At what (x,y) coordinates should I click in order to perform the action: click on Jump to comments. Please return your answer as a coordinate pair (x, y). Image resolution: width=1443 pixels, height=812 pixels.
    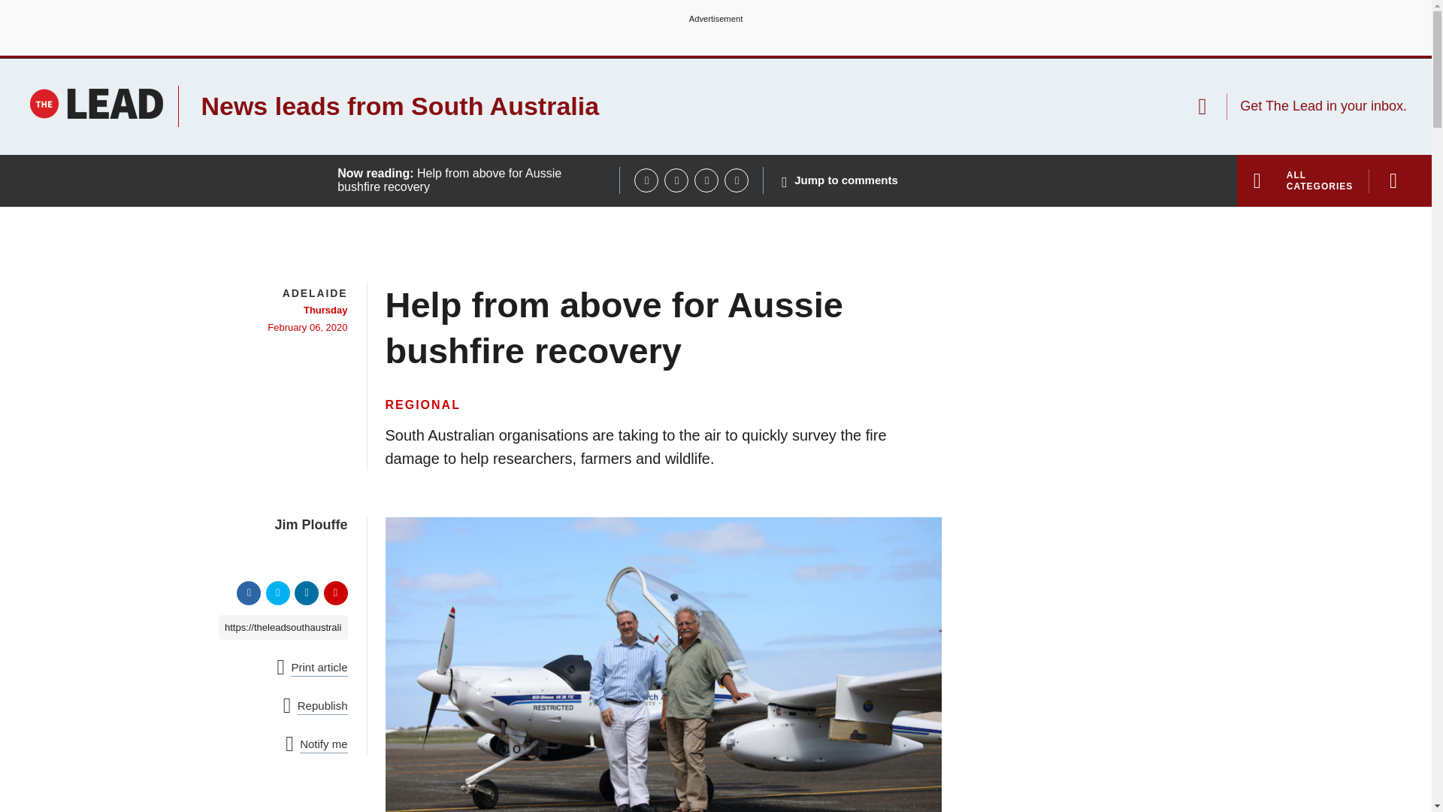
    Looking at the image, I should click on (839, 180).